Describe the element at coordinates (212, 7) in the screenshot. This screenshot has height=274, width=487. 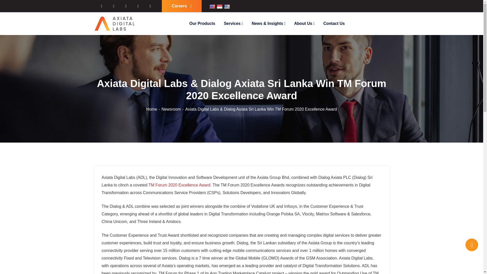
I see `English` at that location.